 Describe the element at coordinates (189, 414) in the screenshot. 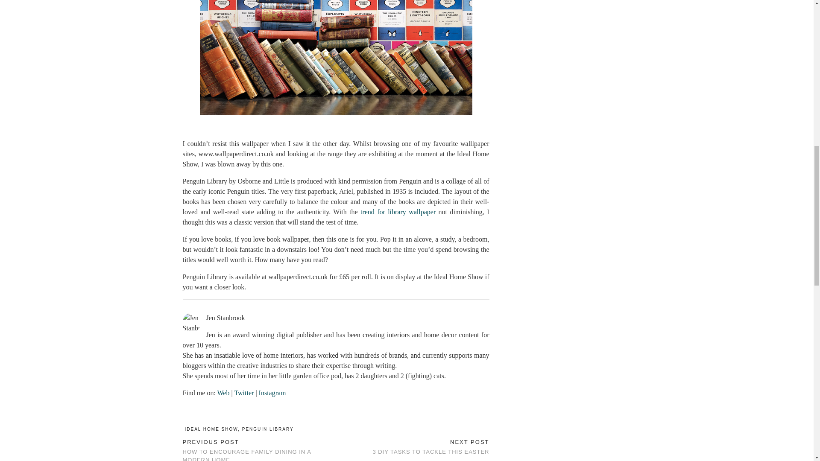

I see `Share on Twitter` at that location.